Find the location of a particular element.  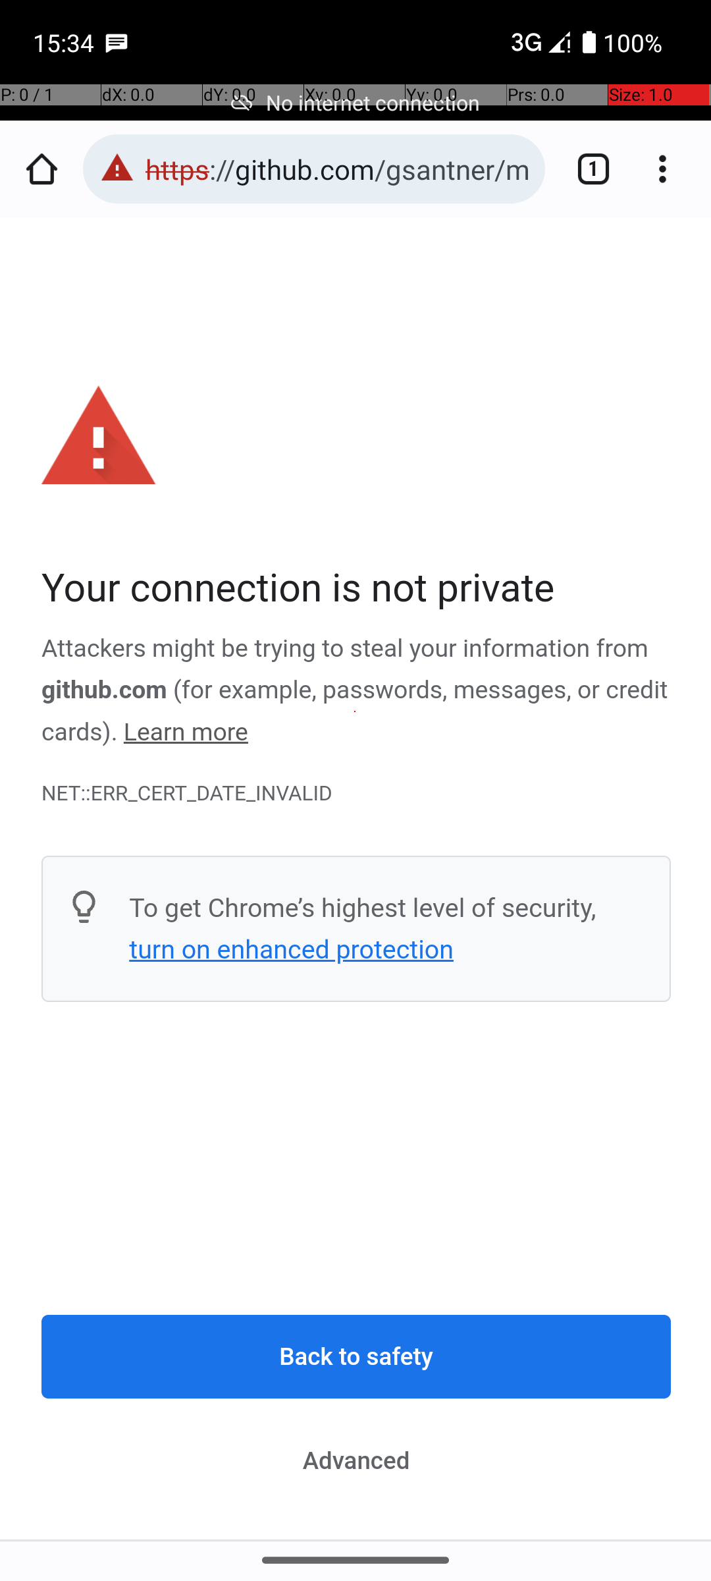

To get Chrome’s highest level of security,  is located at coordinates (363, 908).